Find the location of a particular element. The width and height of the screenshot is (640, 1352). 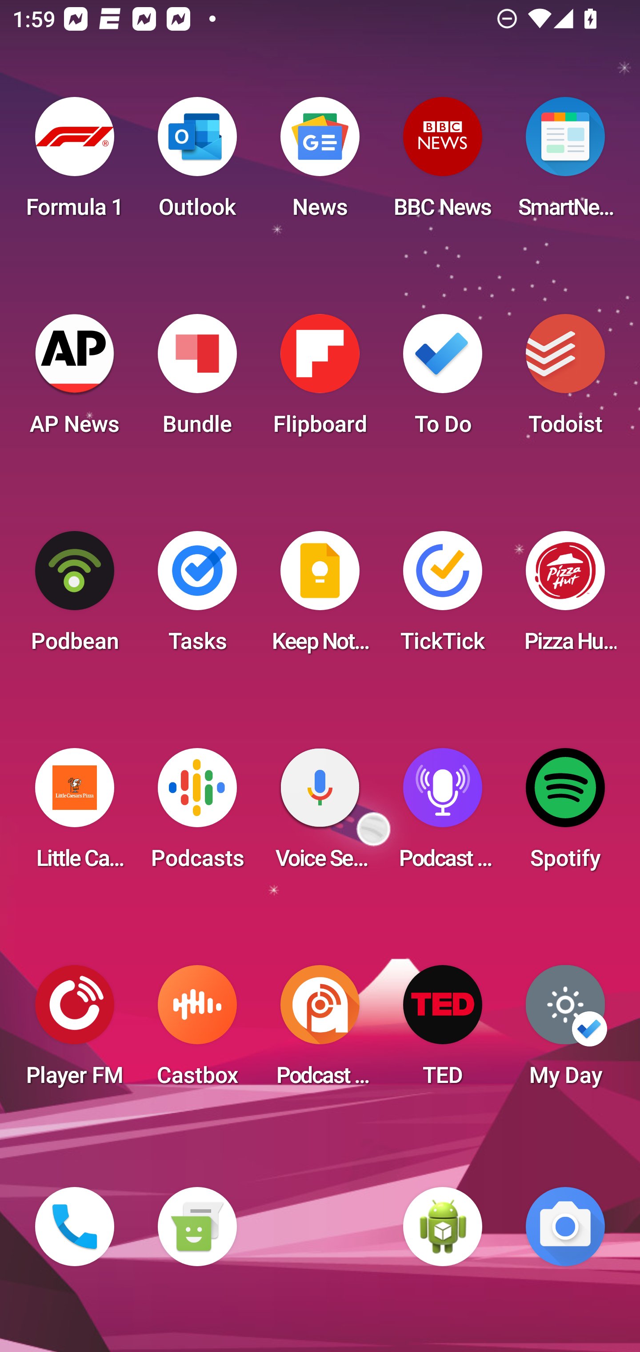

Spotify is located at coordinates (565, 814).